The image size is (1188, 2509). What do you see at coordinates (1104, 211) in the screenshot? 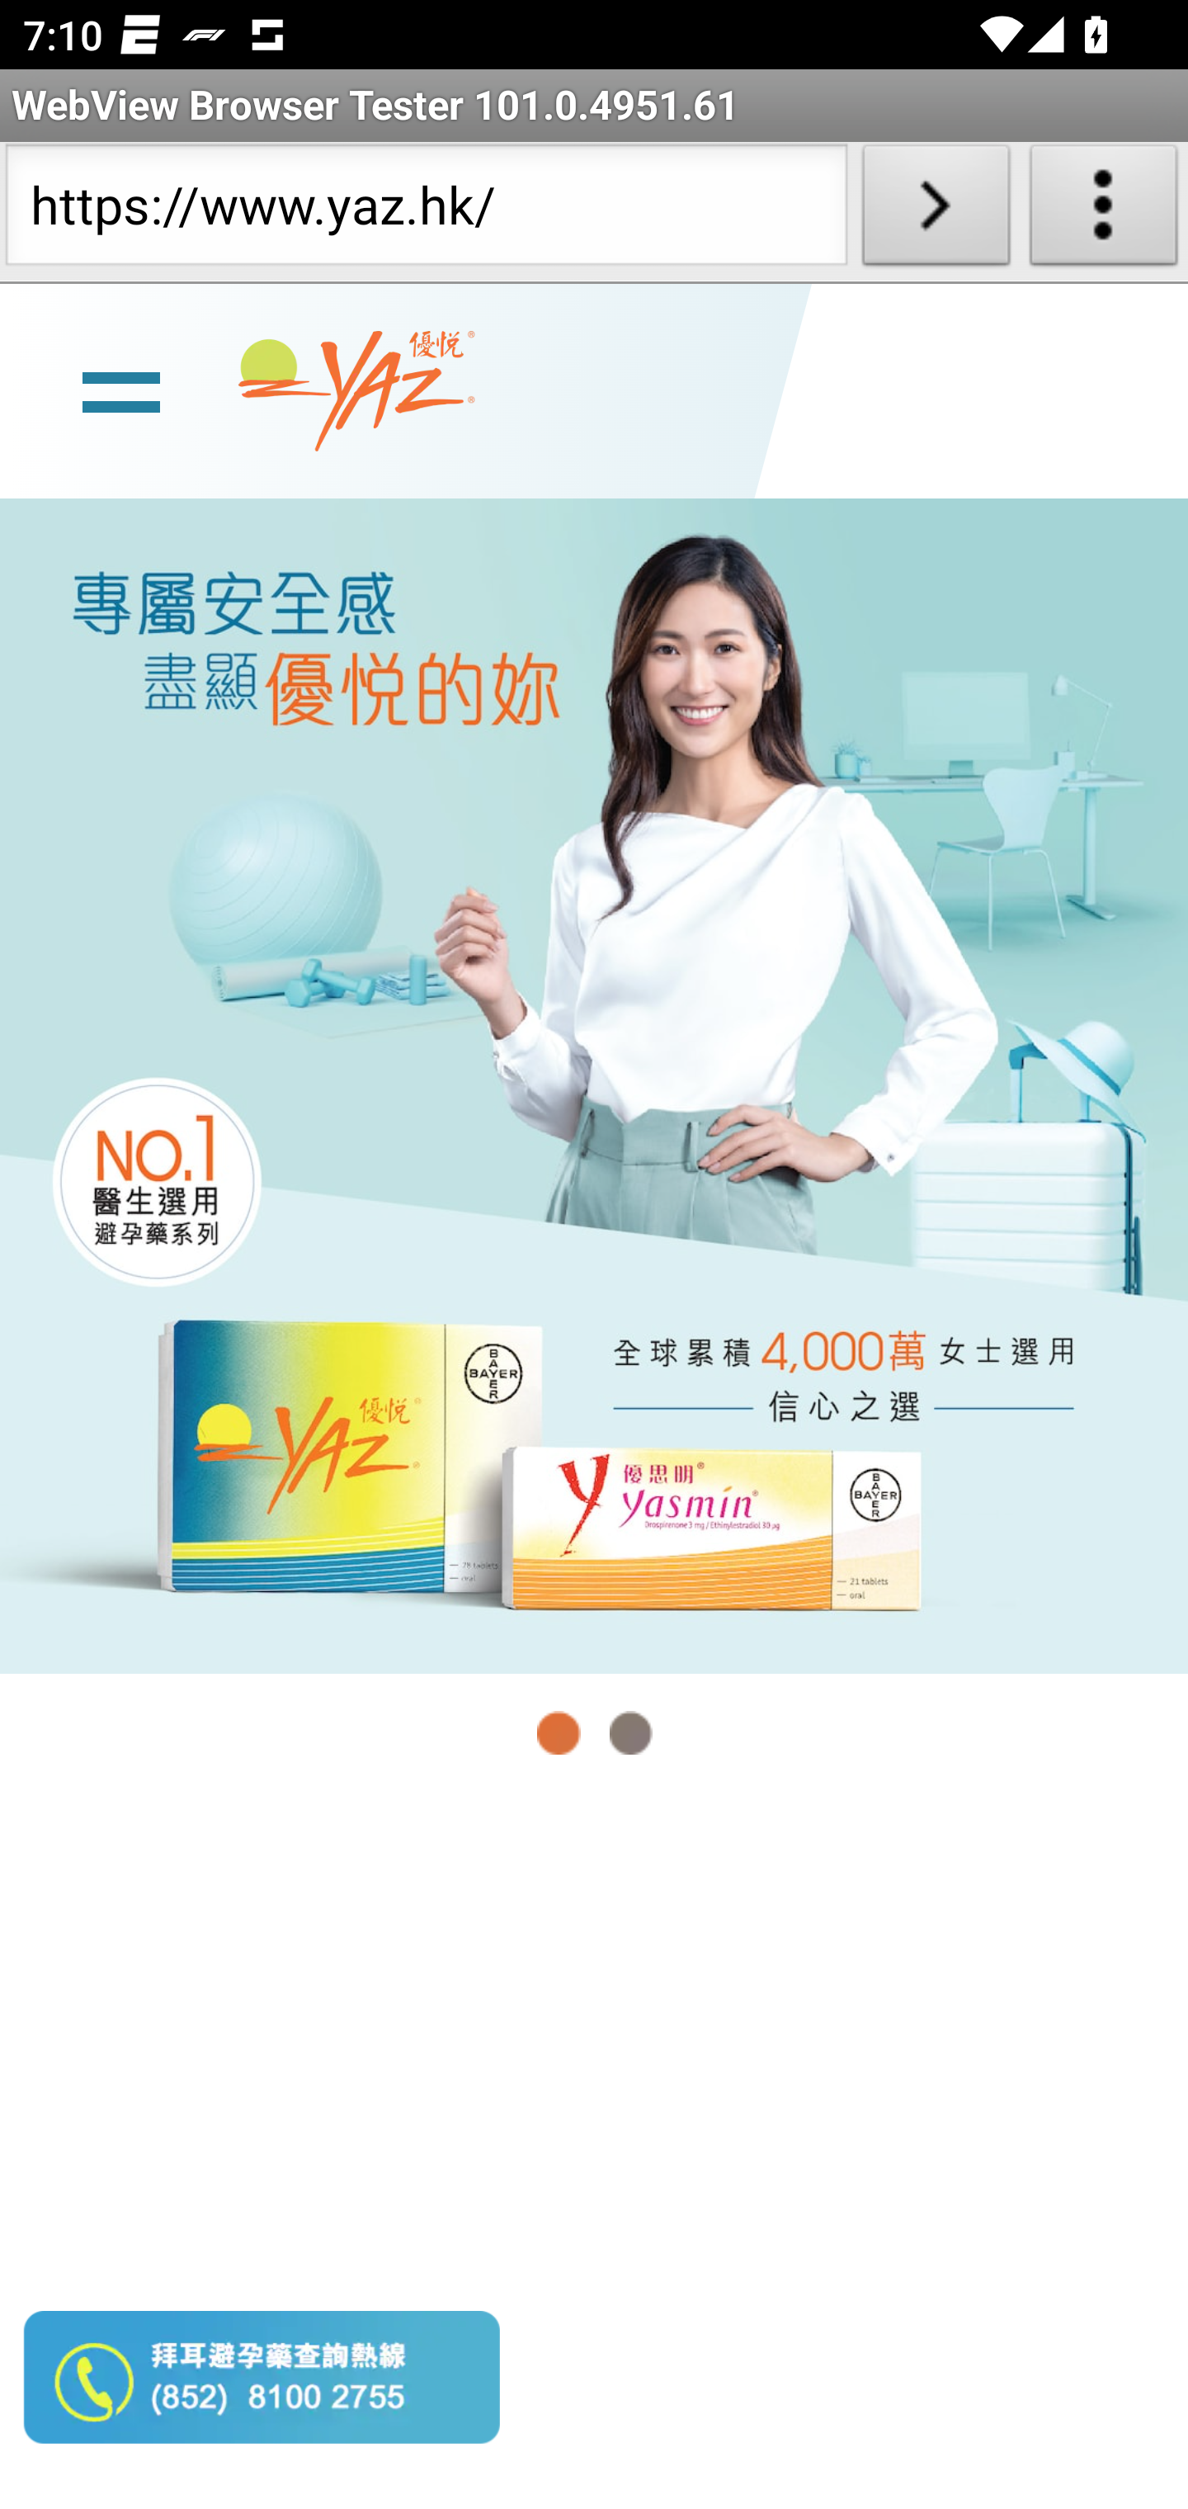
I see `About WebView` at bounding box center [1104, 211].